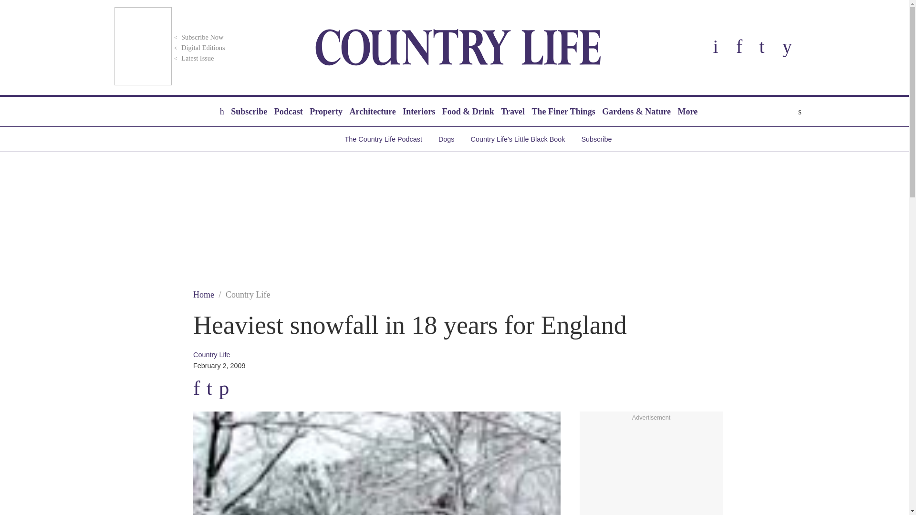  I want to click on Podcast, so click(288, 112).